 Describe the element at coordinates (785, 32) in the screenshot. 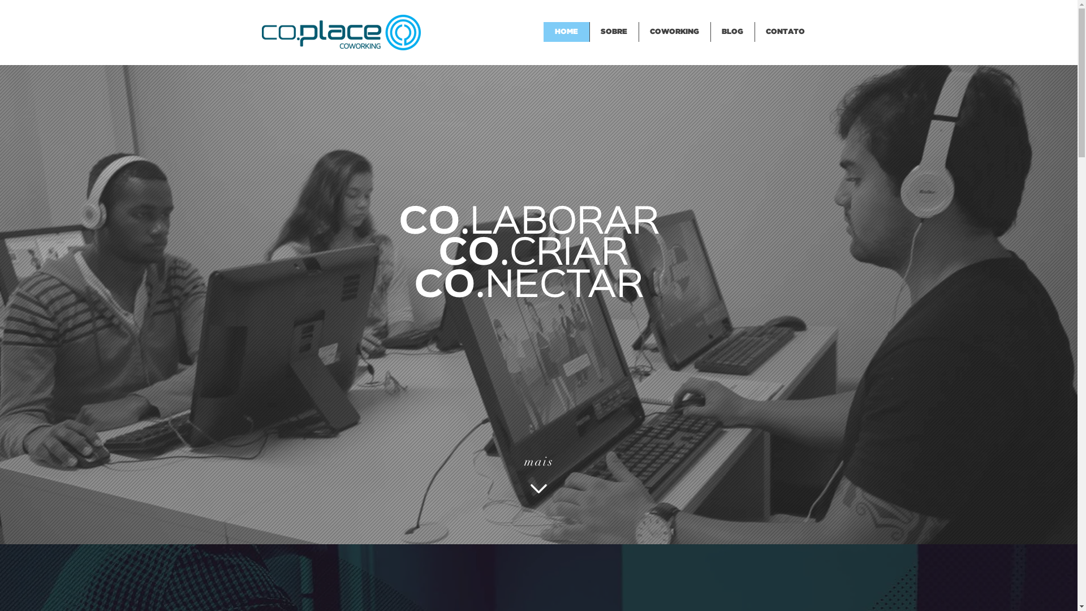

I see `CONTATO` at that location.